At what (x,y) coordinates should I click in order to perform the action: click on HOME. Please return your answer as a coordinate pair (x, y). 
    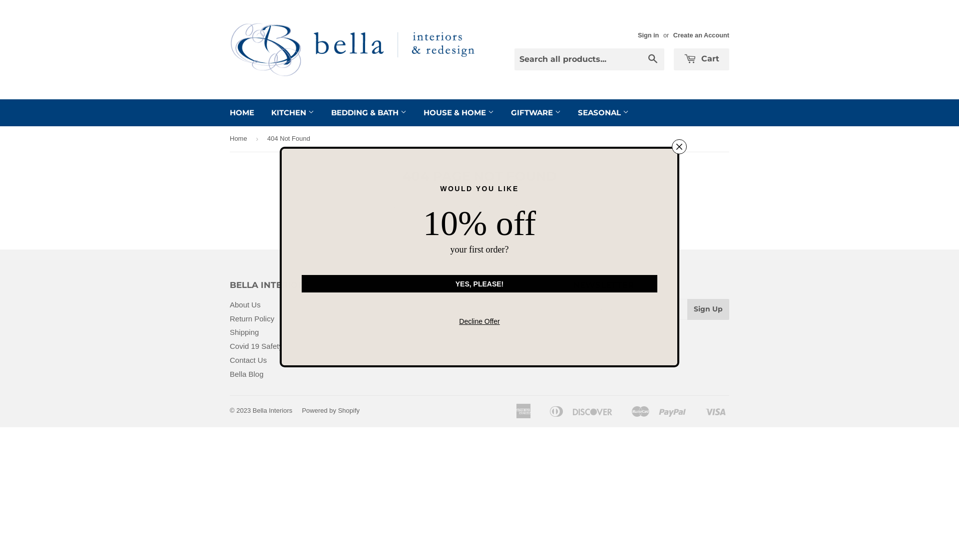
    Looking at the image, I should click on (242, 113).